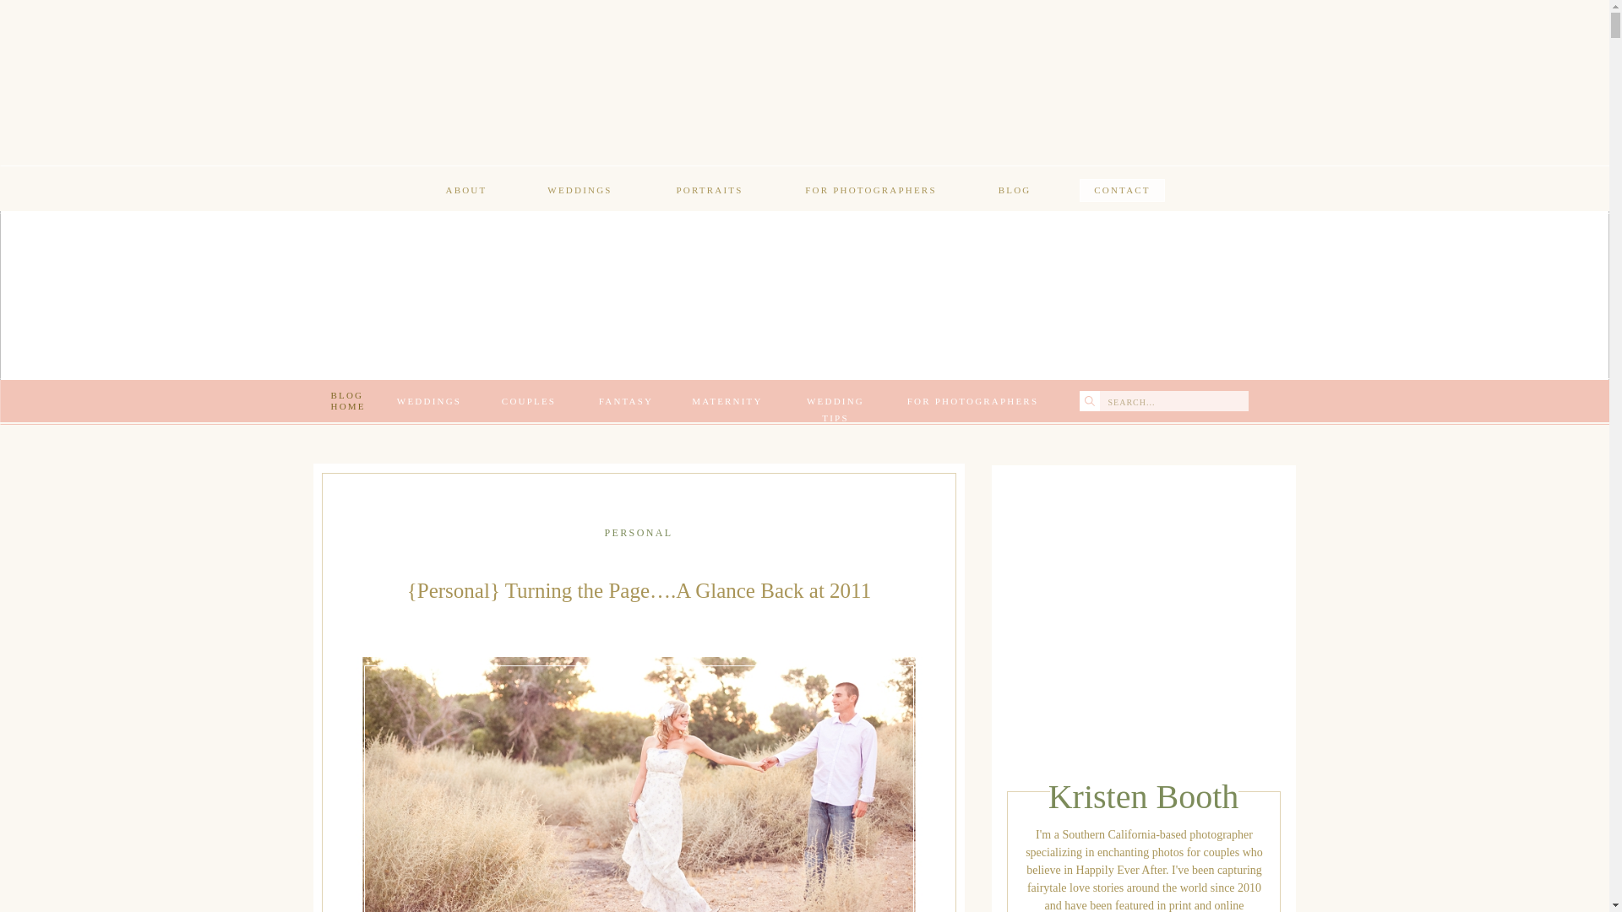 The width and height of the screenshot is (1622, 912). I want to click on FOR PHOTOGRAPHERS, so click(870, 191).